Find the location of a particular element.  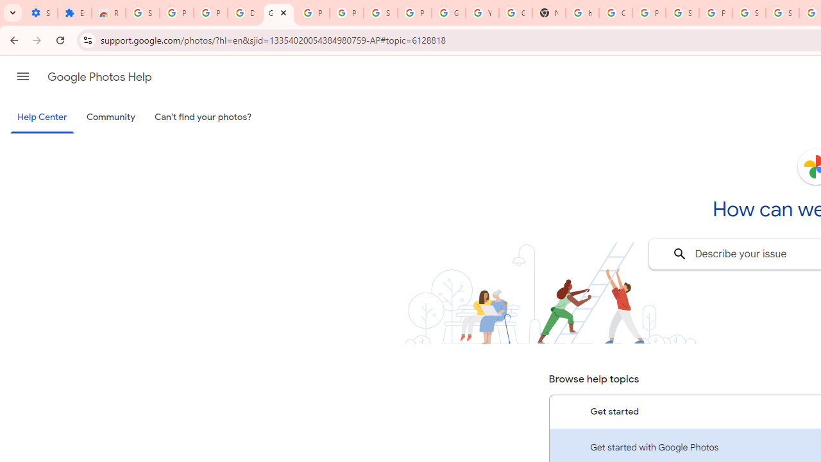

Google Account is located at coordinates (448, 13).